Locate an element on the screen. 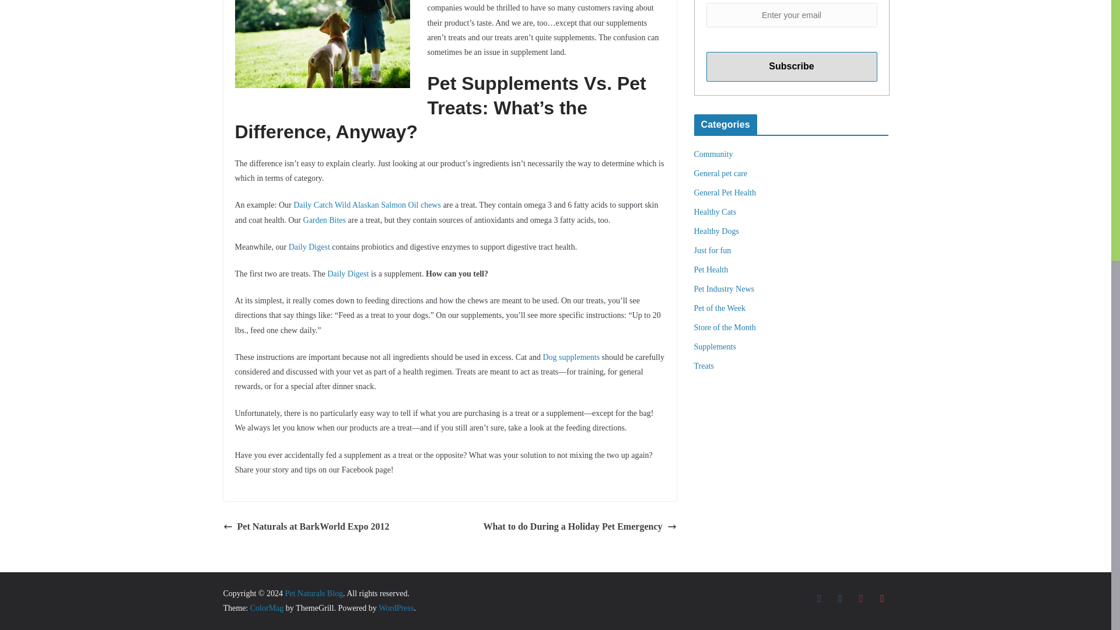 This screenshot has height=630, width=1120. Daily Digest is located at coordinates (348, 274).